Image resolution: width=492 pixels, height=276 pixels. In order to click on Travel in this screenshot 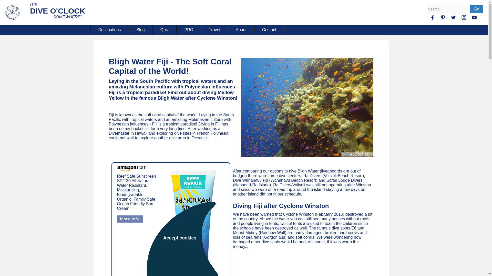, I will do `click(215, 30)`.